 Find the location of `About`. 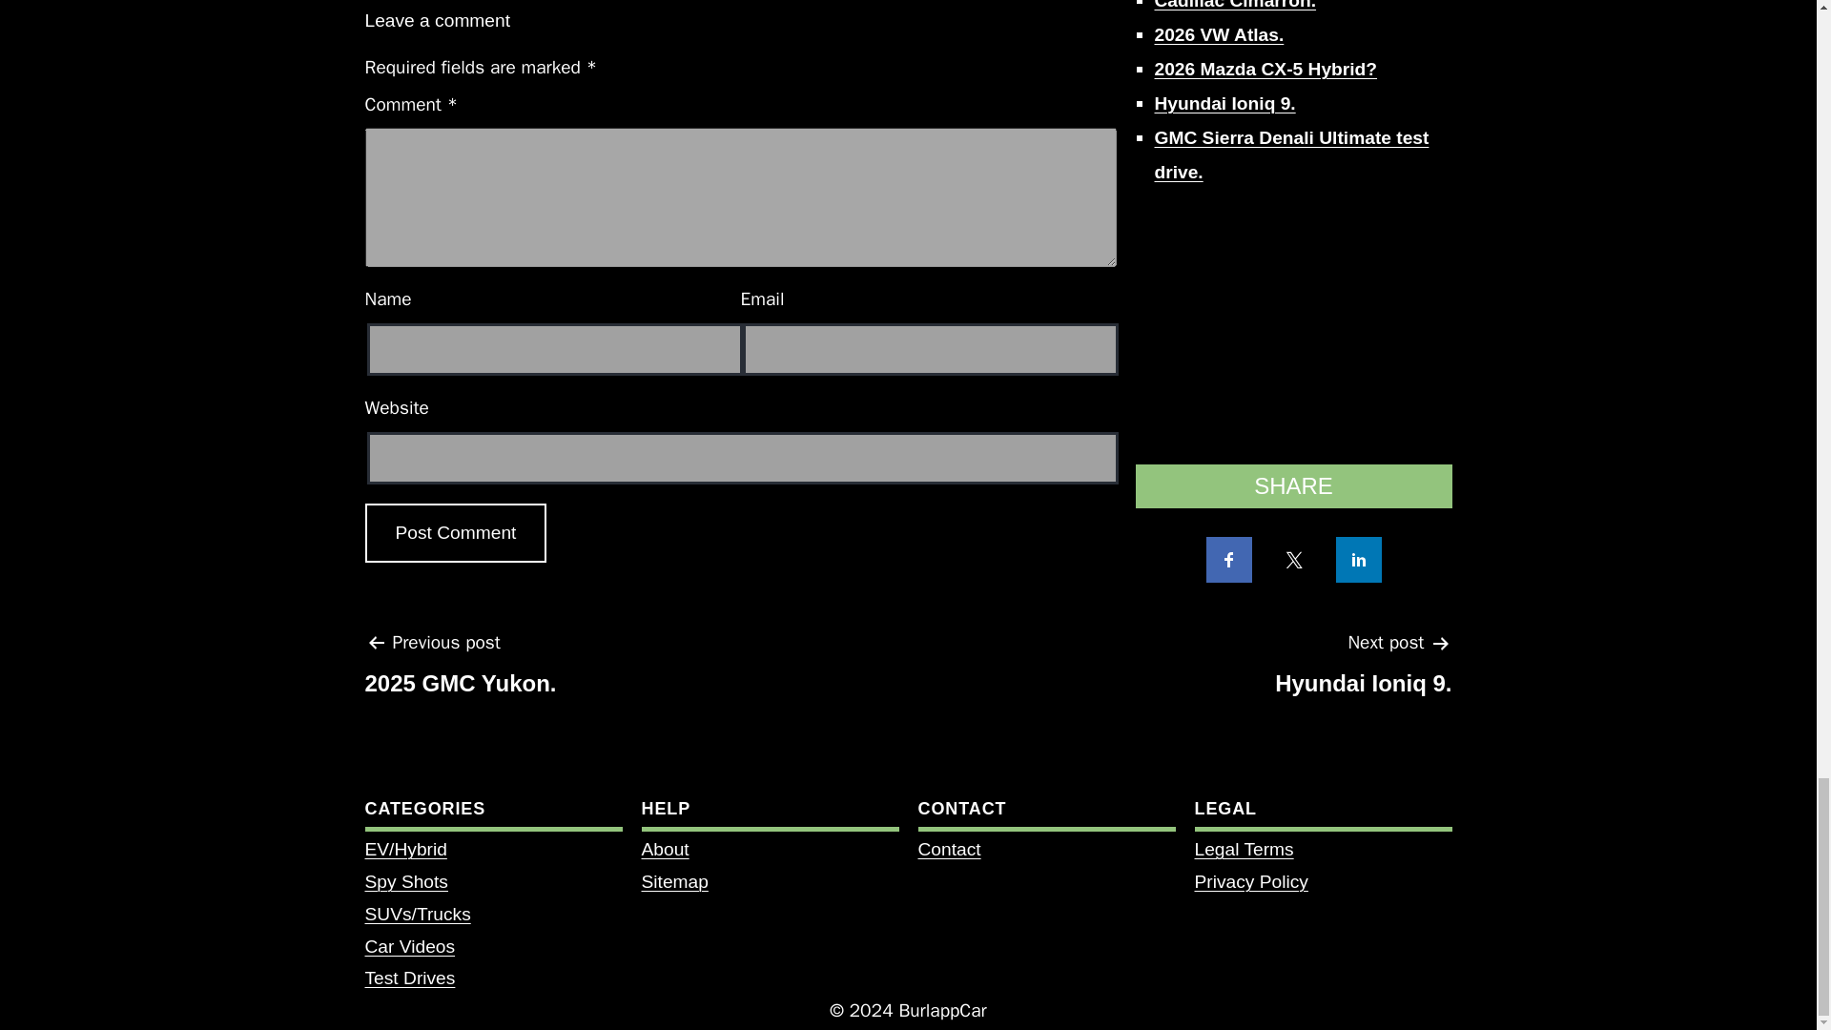

About is located at coordinates (664, 849).